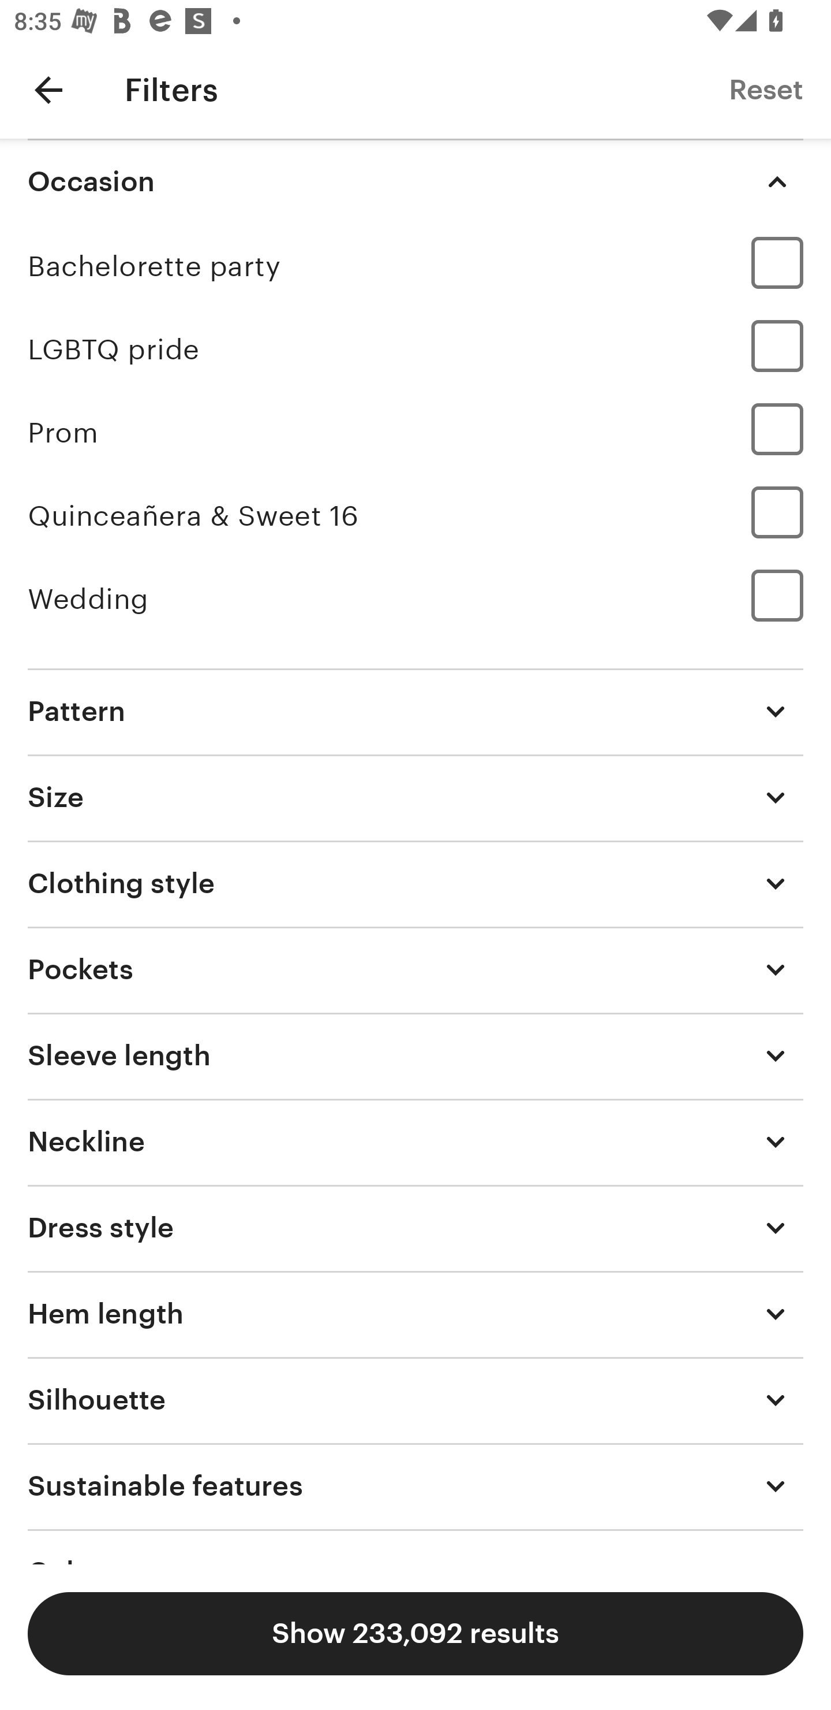 This screenshot has height=1710, width=831. Describe the element at coordinates (415, 969) in the screenshot. I see `Pockets` at that location.